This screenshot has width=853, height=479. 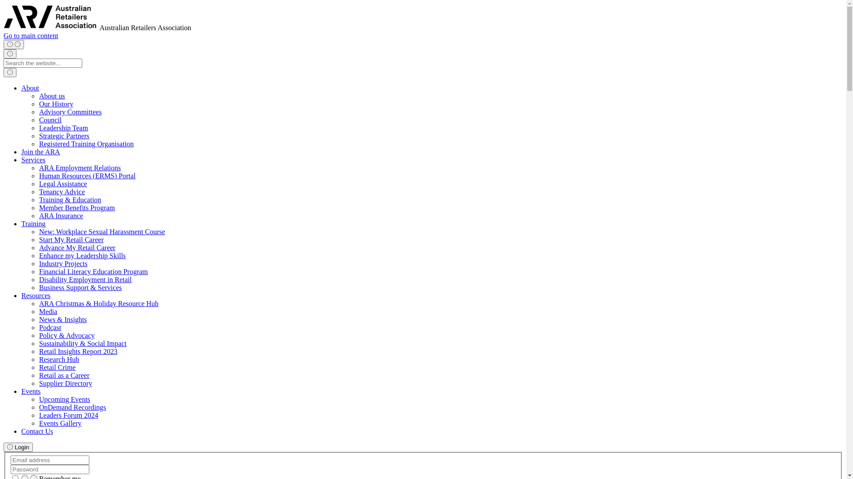 I want to click on Council, so click(x=51, y=120).